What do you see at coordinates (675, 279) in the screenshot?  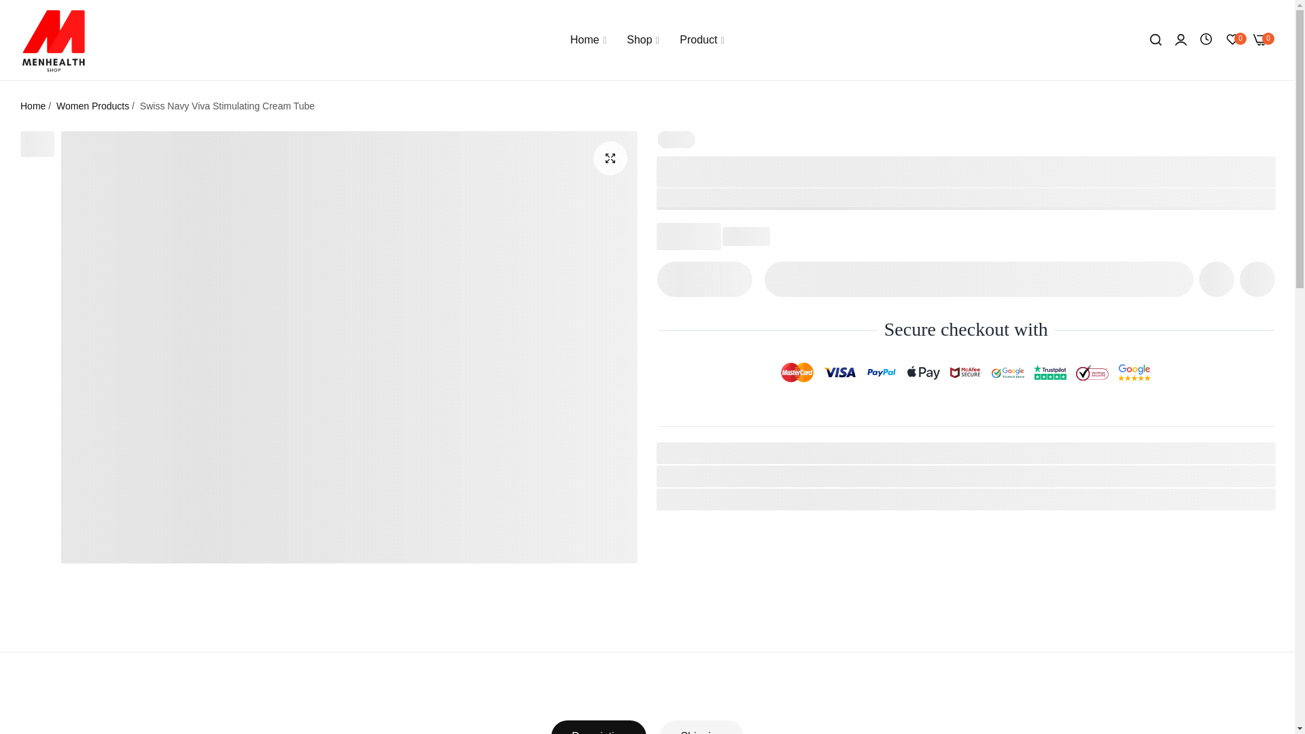 I see `Minus` at bounding box center [675, 279].